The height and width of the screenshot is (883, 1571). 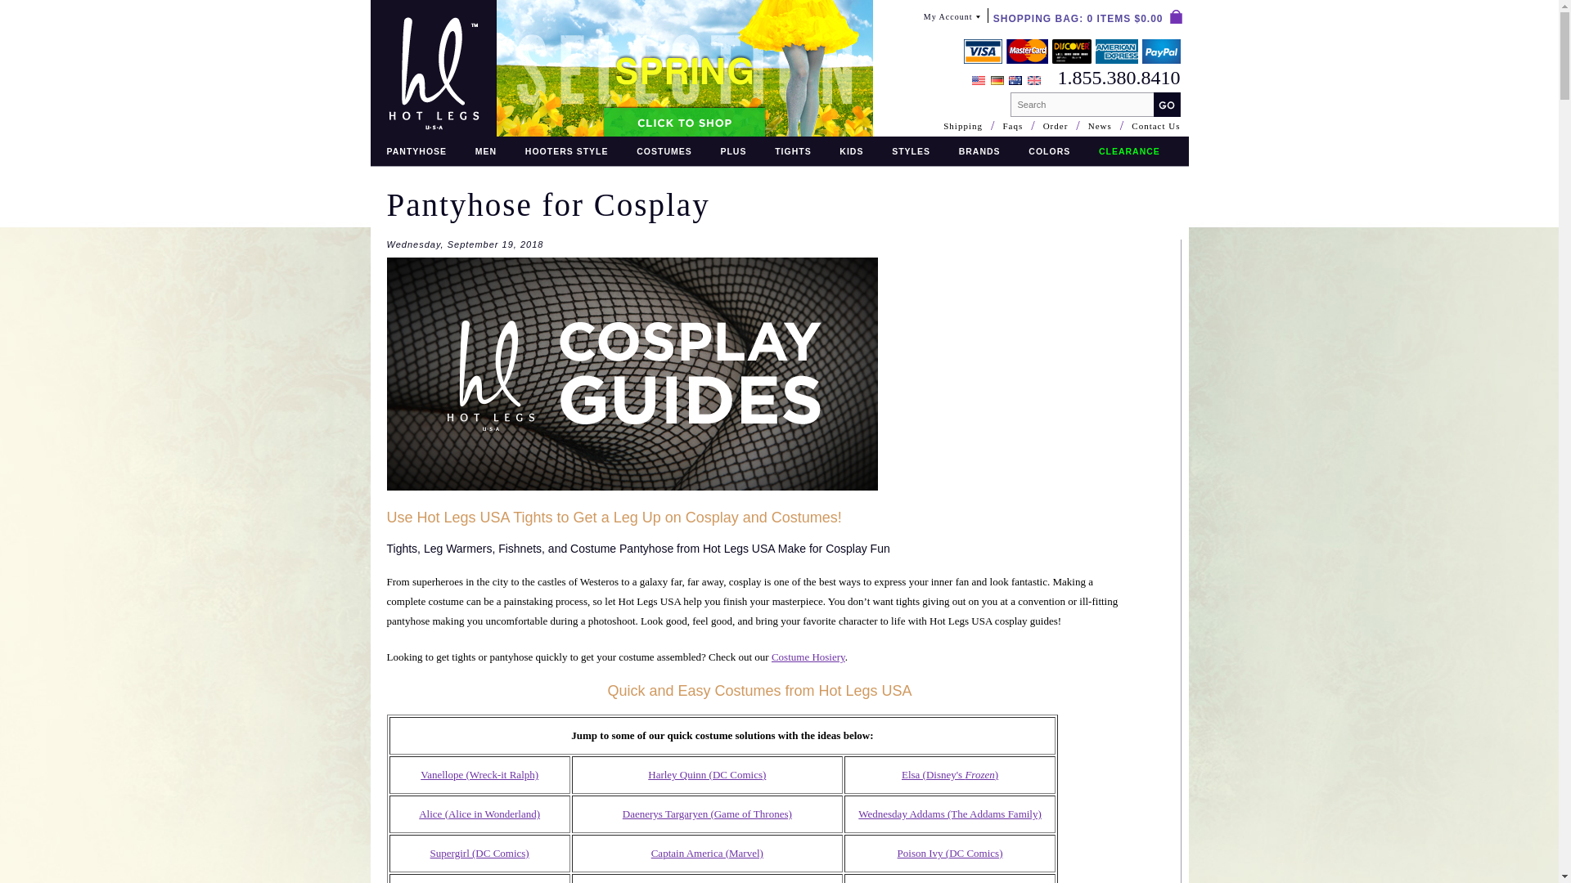 I want to click on Buy pantyhose online with AMEX Credit Card, so click(x=1116, y=51).